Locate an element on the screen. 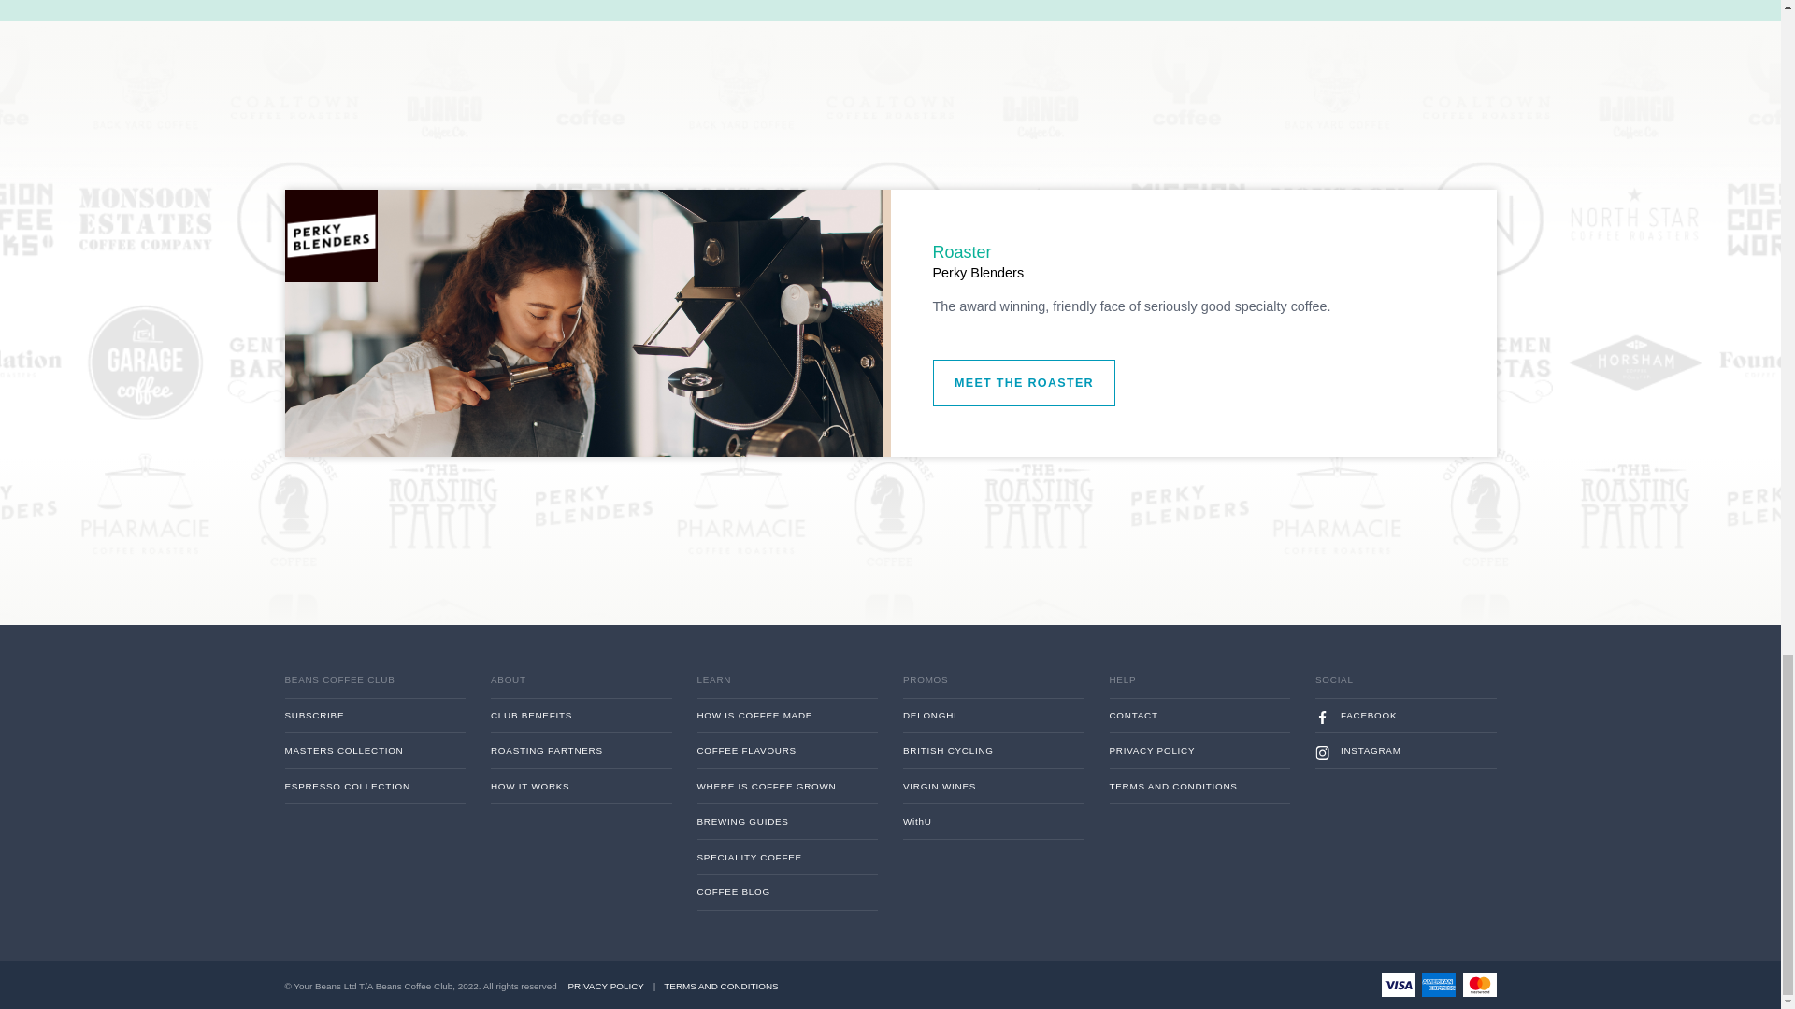 Image resolution: width=1795 pixels, height=1009 pixels. HOW IS COFFEE MADE is located at coordinates (873, 998).